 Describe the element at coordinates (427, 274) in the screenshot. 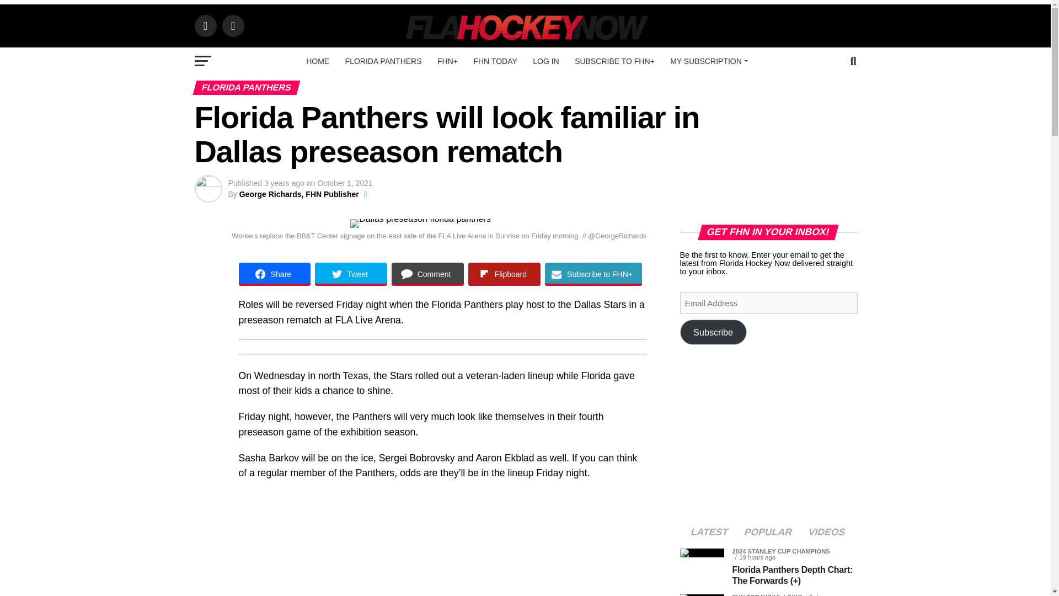

I see `Share on Comment` at that location.